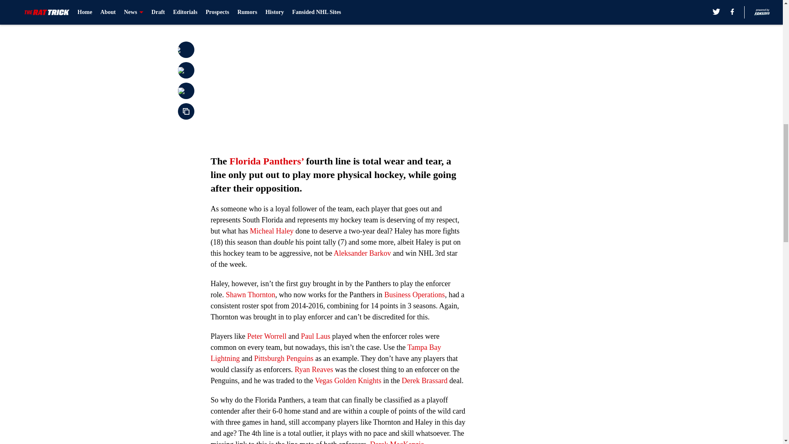 Image resolution: width=789 pixels, height=444 pixels. I want to click on Micheal Haley, so click(272, 231).